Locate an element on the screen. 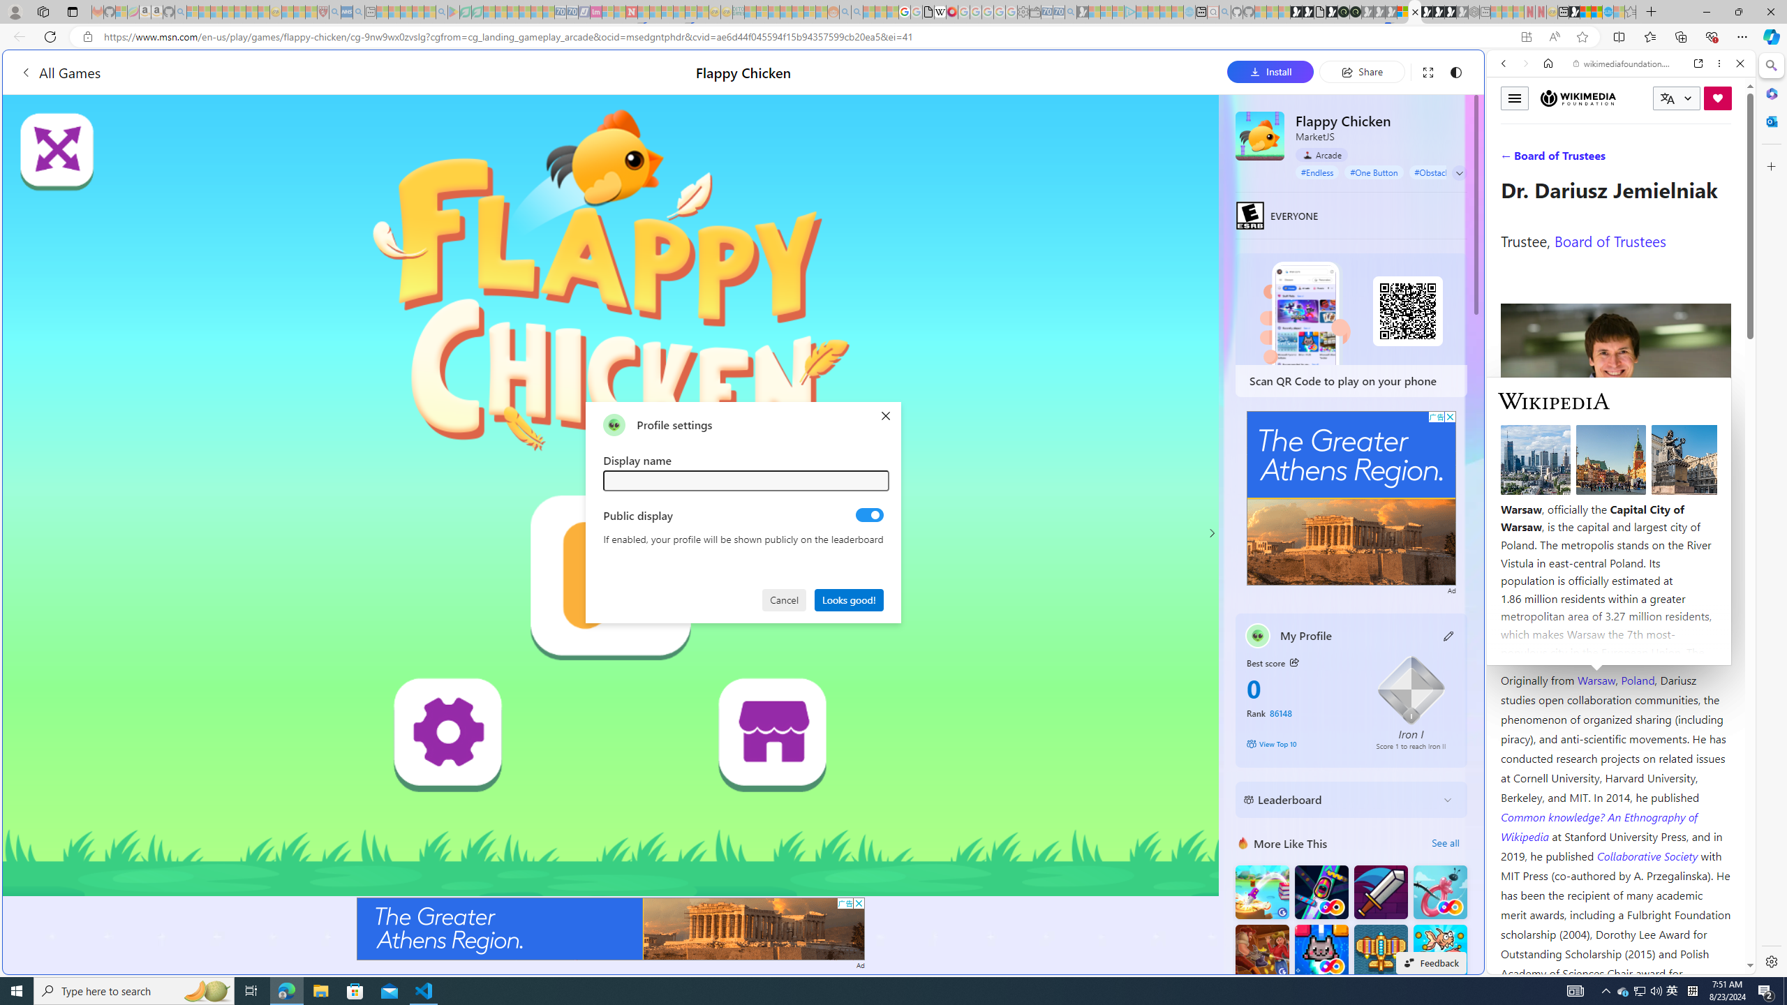 The width and height of the screenshot is (1787, 1005). Class: b_serphb is located at coordinates (1724, 161).